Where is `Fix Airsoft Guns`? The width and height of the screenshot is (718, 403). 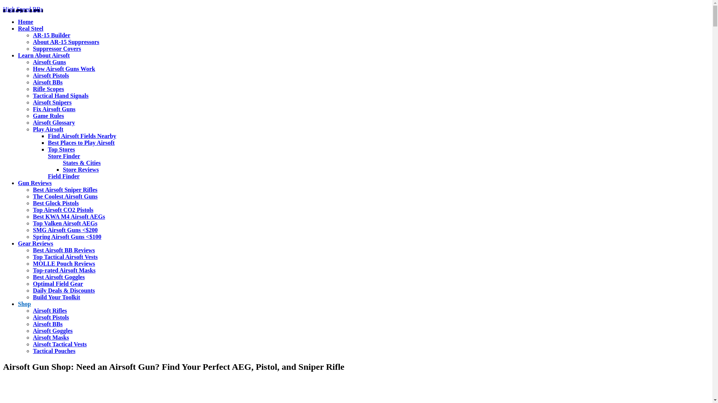
Fix Airsoft Guns is located at coordinates (54, 109).